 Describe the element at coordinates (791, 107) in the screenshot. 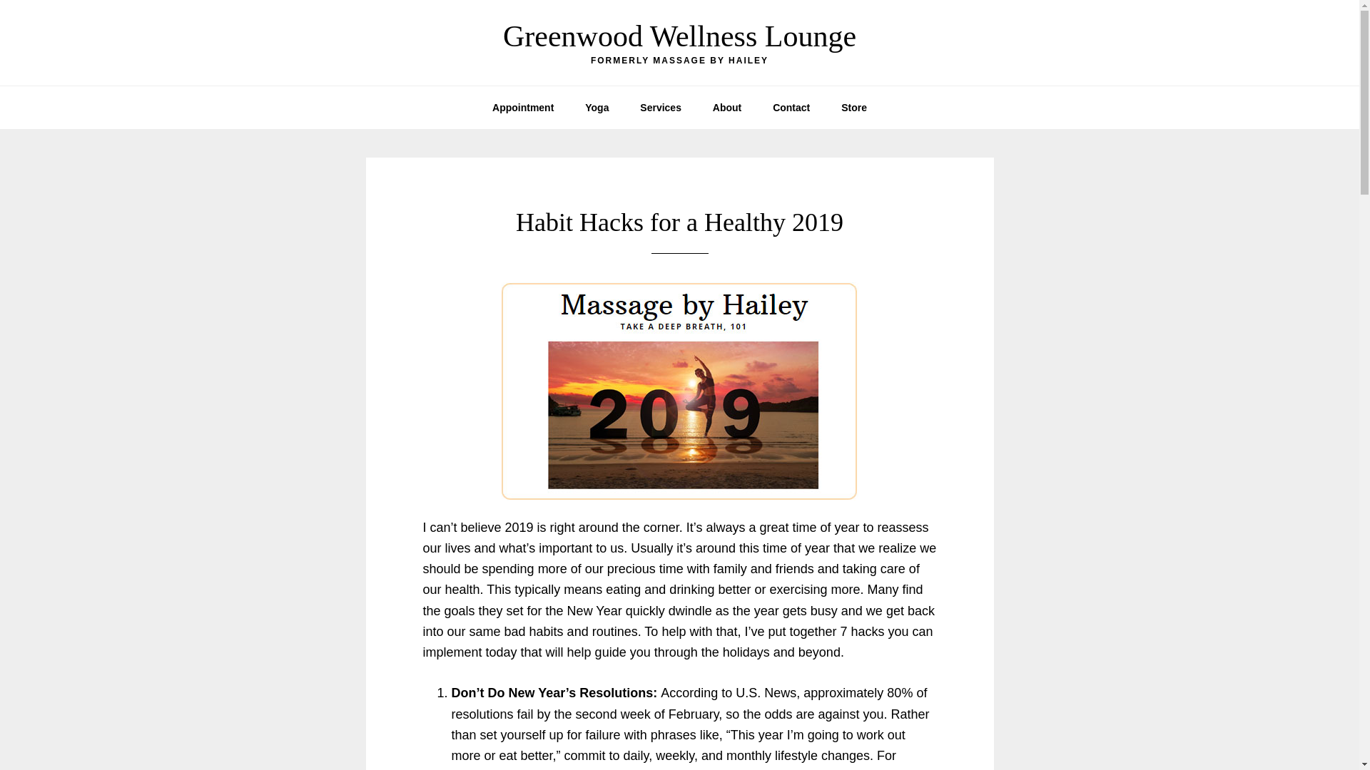

I see `Contact` at that location.